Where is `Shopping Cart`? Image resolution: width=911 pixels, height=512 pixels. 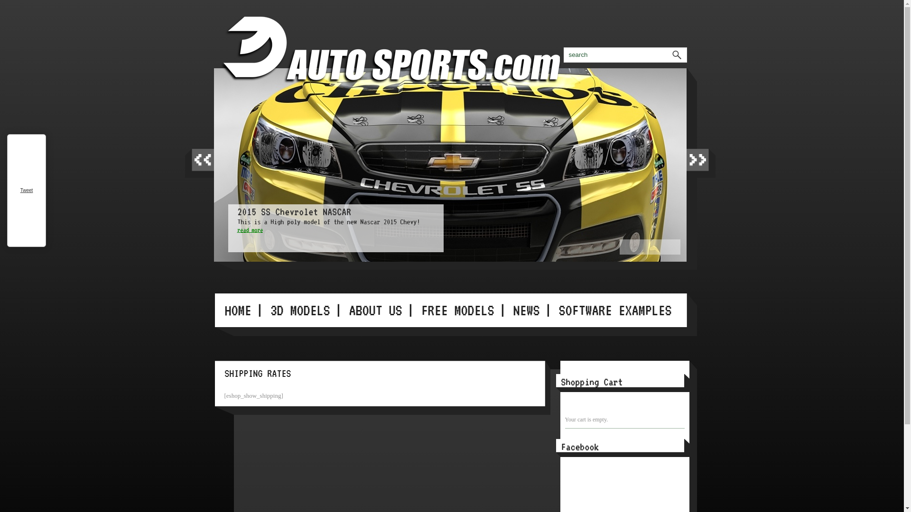 Shopping Cart is located at coordinates (537, 52).